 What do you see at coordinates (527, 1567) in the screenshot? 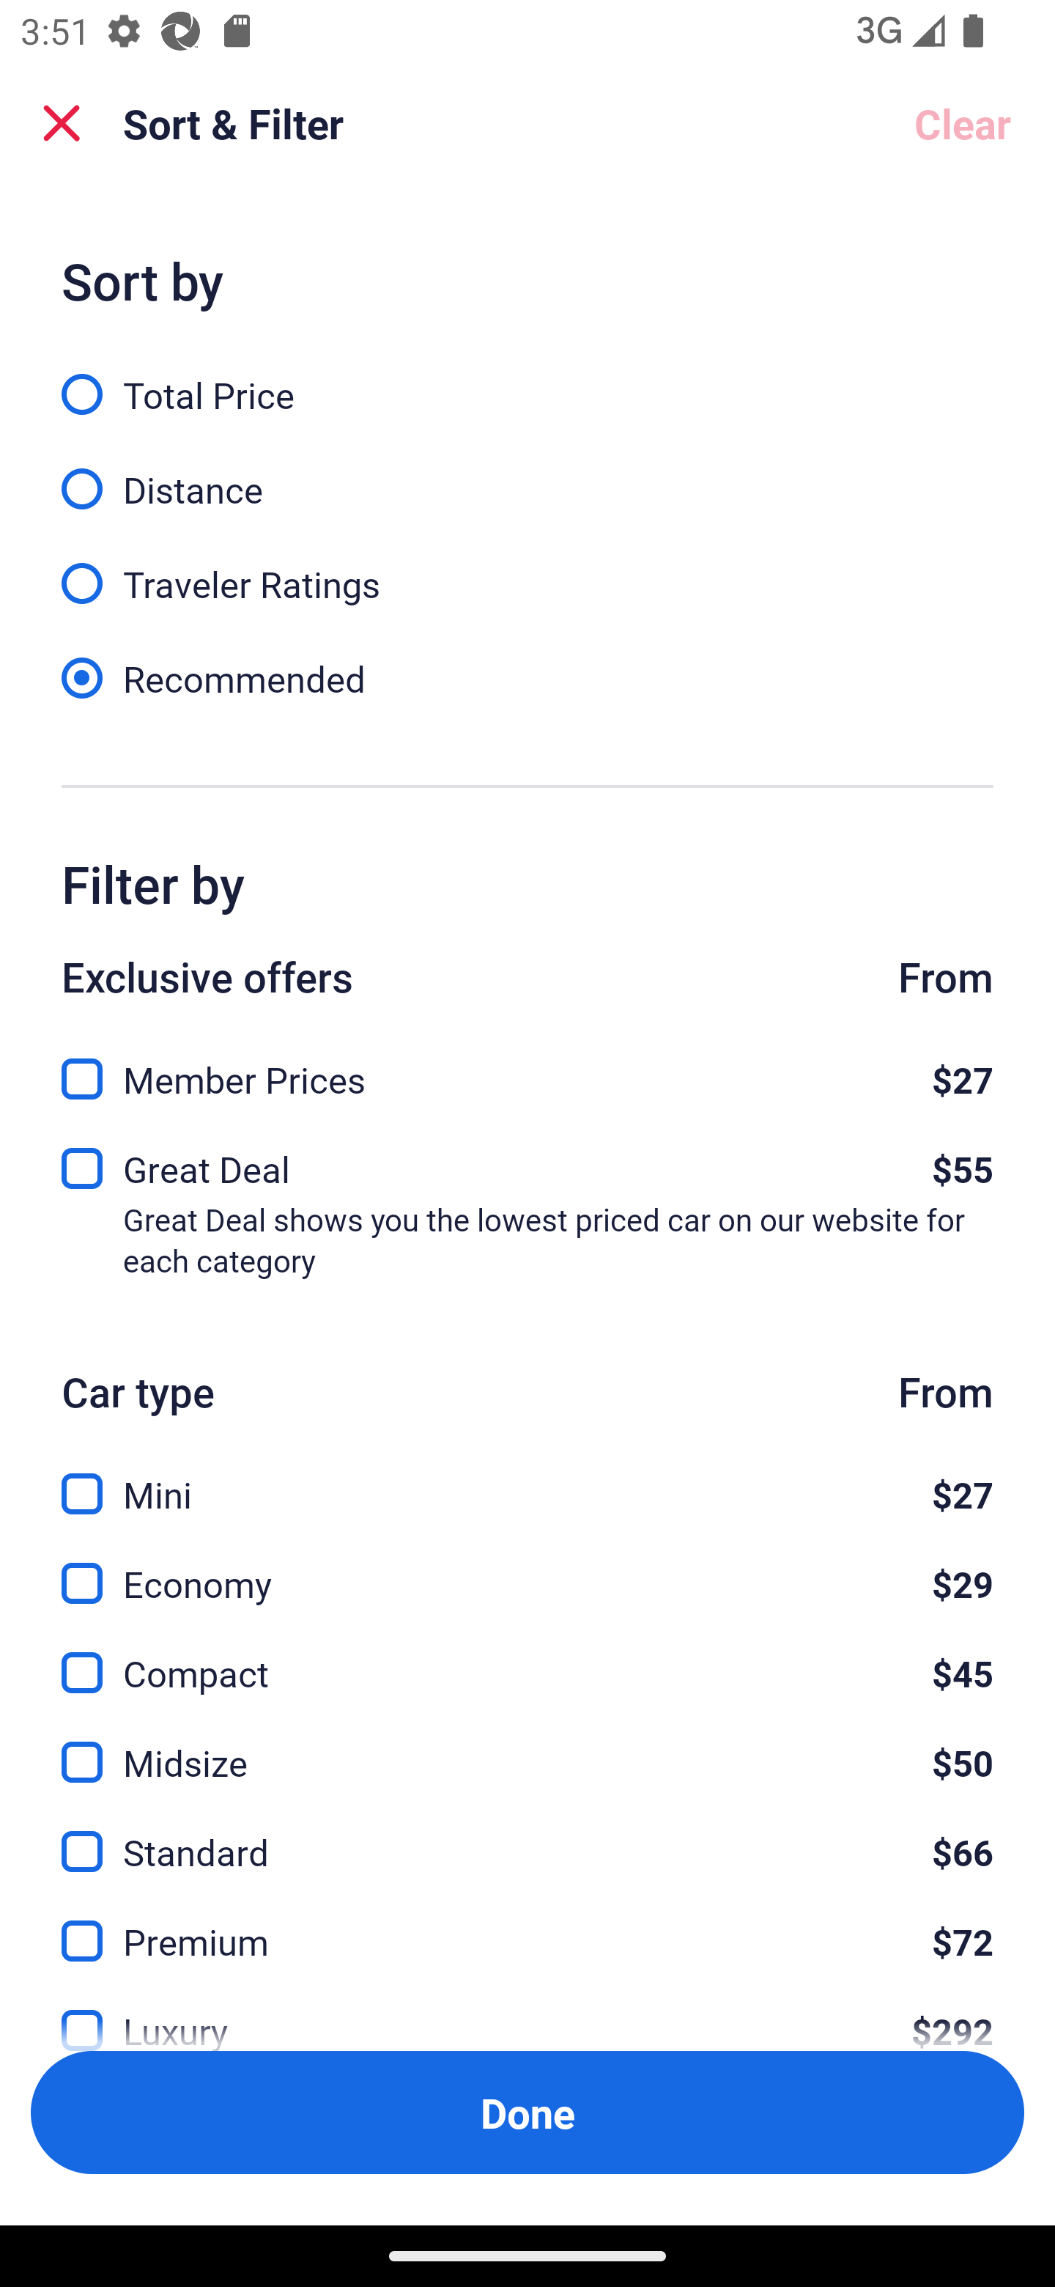
I see `Economy, $29 Economy $29` at bounding box center [527, 1567].